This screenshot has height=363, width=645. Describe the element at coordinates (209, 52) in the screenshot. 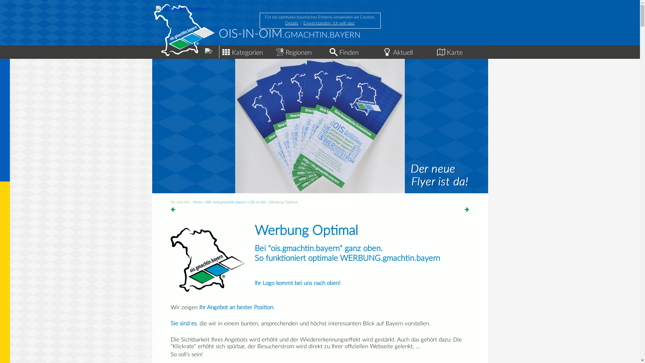

I see `dahoam bei gmachtin.bayern` at that location.